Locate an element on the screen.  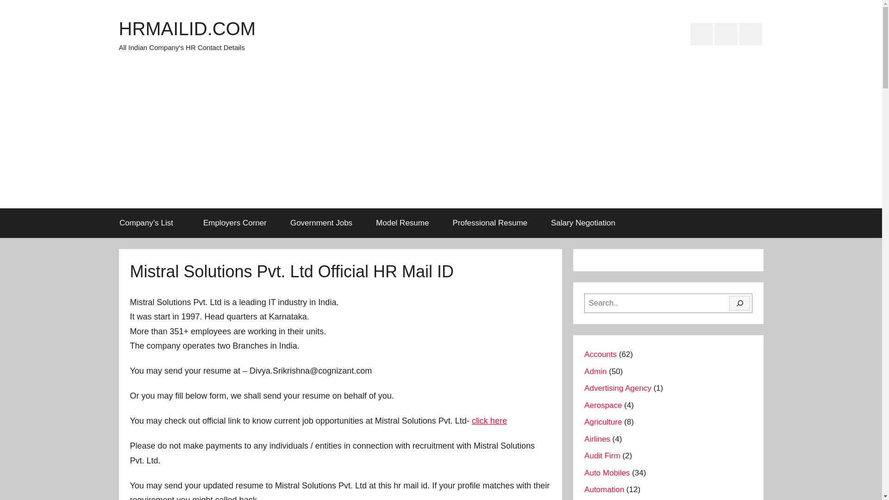
Government Jobs is located at coordinates (320, 223).